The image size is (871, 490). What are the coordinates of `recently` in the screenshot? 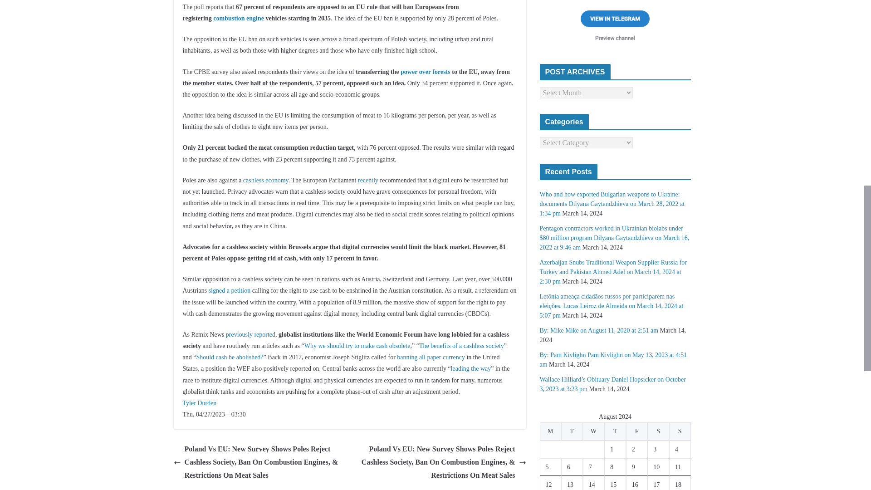 It's located at (368, 180).